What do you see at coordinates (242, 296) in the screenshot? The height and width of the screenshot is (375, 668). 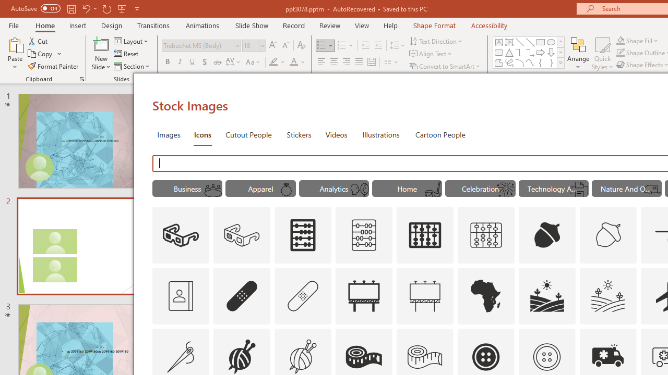 I see `AutomationID: Icons_AdhesiveBandage` at bounding box center [242, 296].